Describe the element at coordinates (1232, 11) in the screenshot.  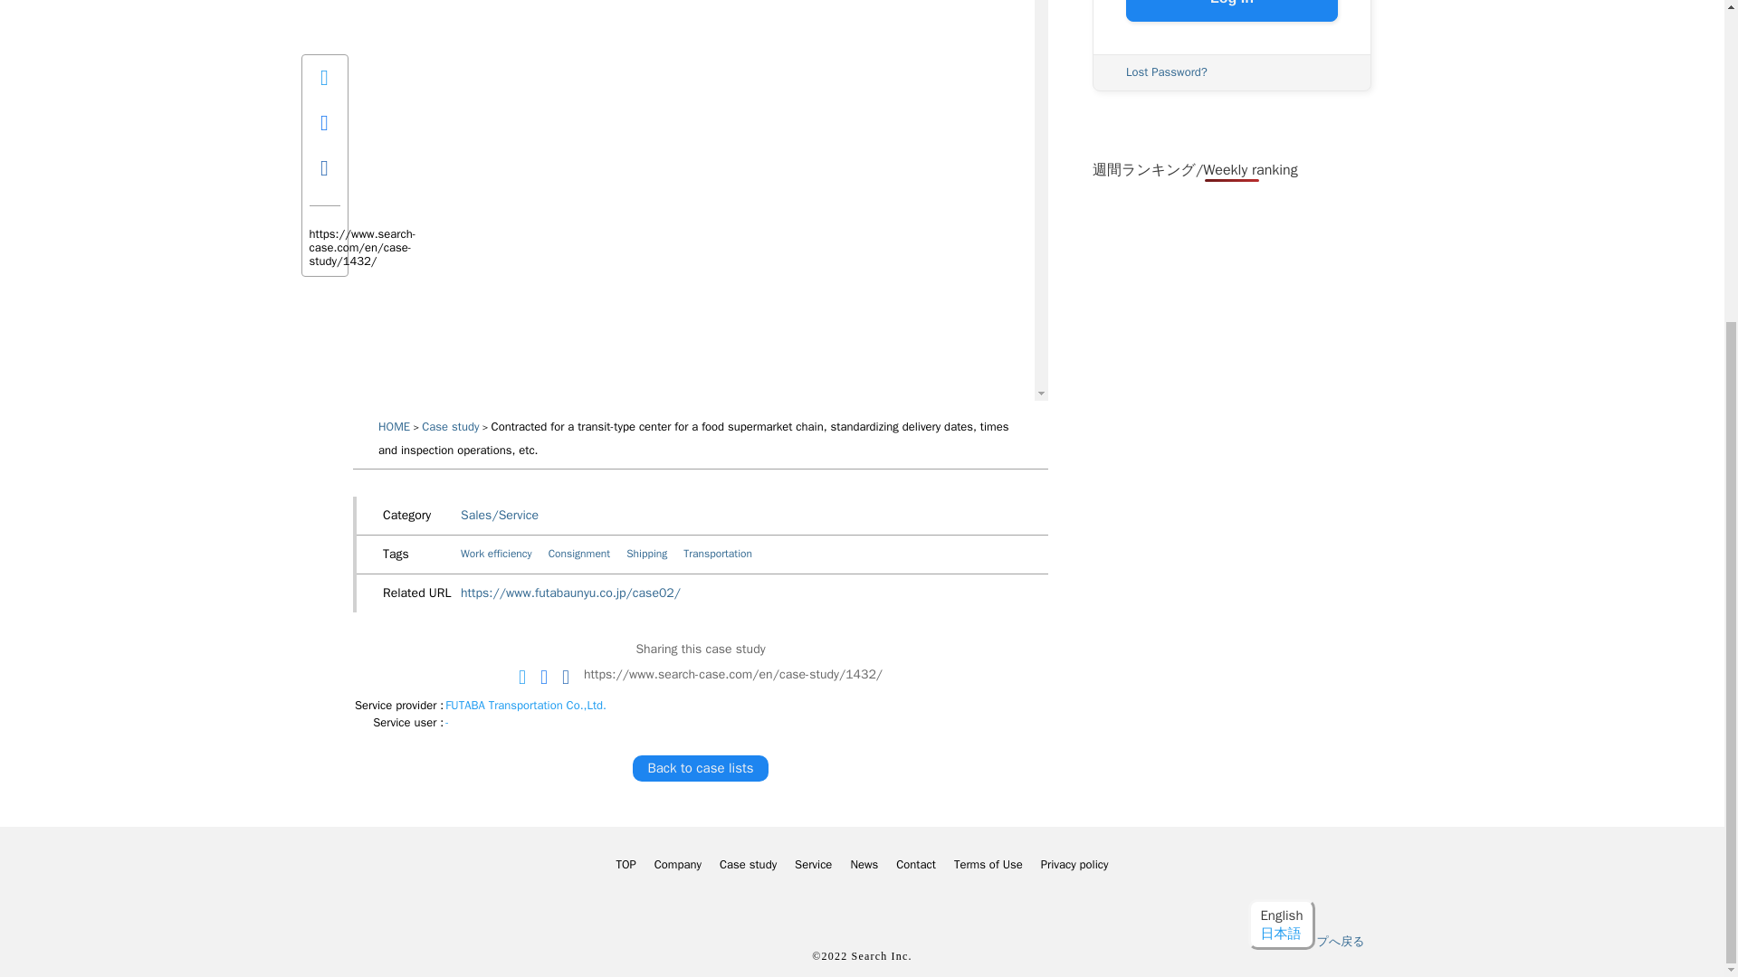
I see `Log In` at that location.